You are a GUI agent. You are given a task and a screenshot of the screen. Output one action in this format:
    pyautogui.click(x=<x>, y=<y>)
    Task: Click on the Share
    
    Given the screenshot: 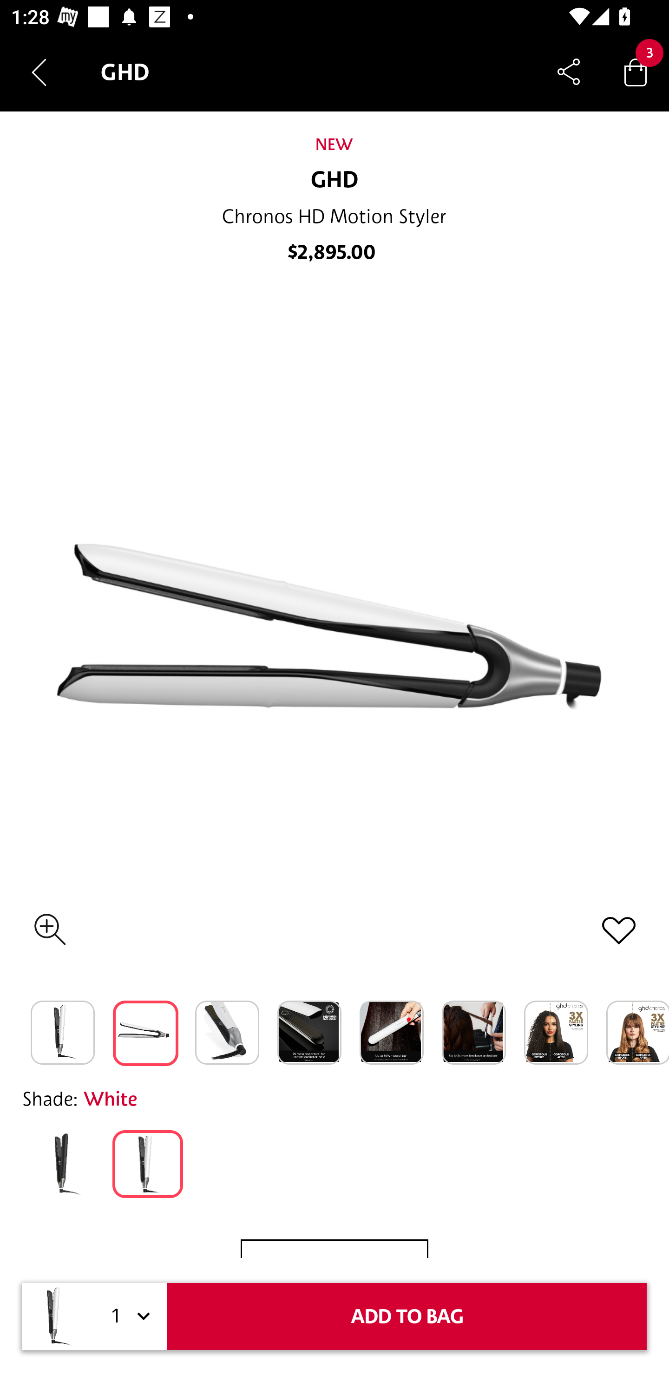 What is the action you would take?
    pyautogui.click(x=569, y=72)
    